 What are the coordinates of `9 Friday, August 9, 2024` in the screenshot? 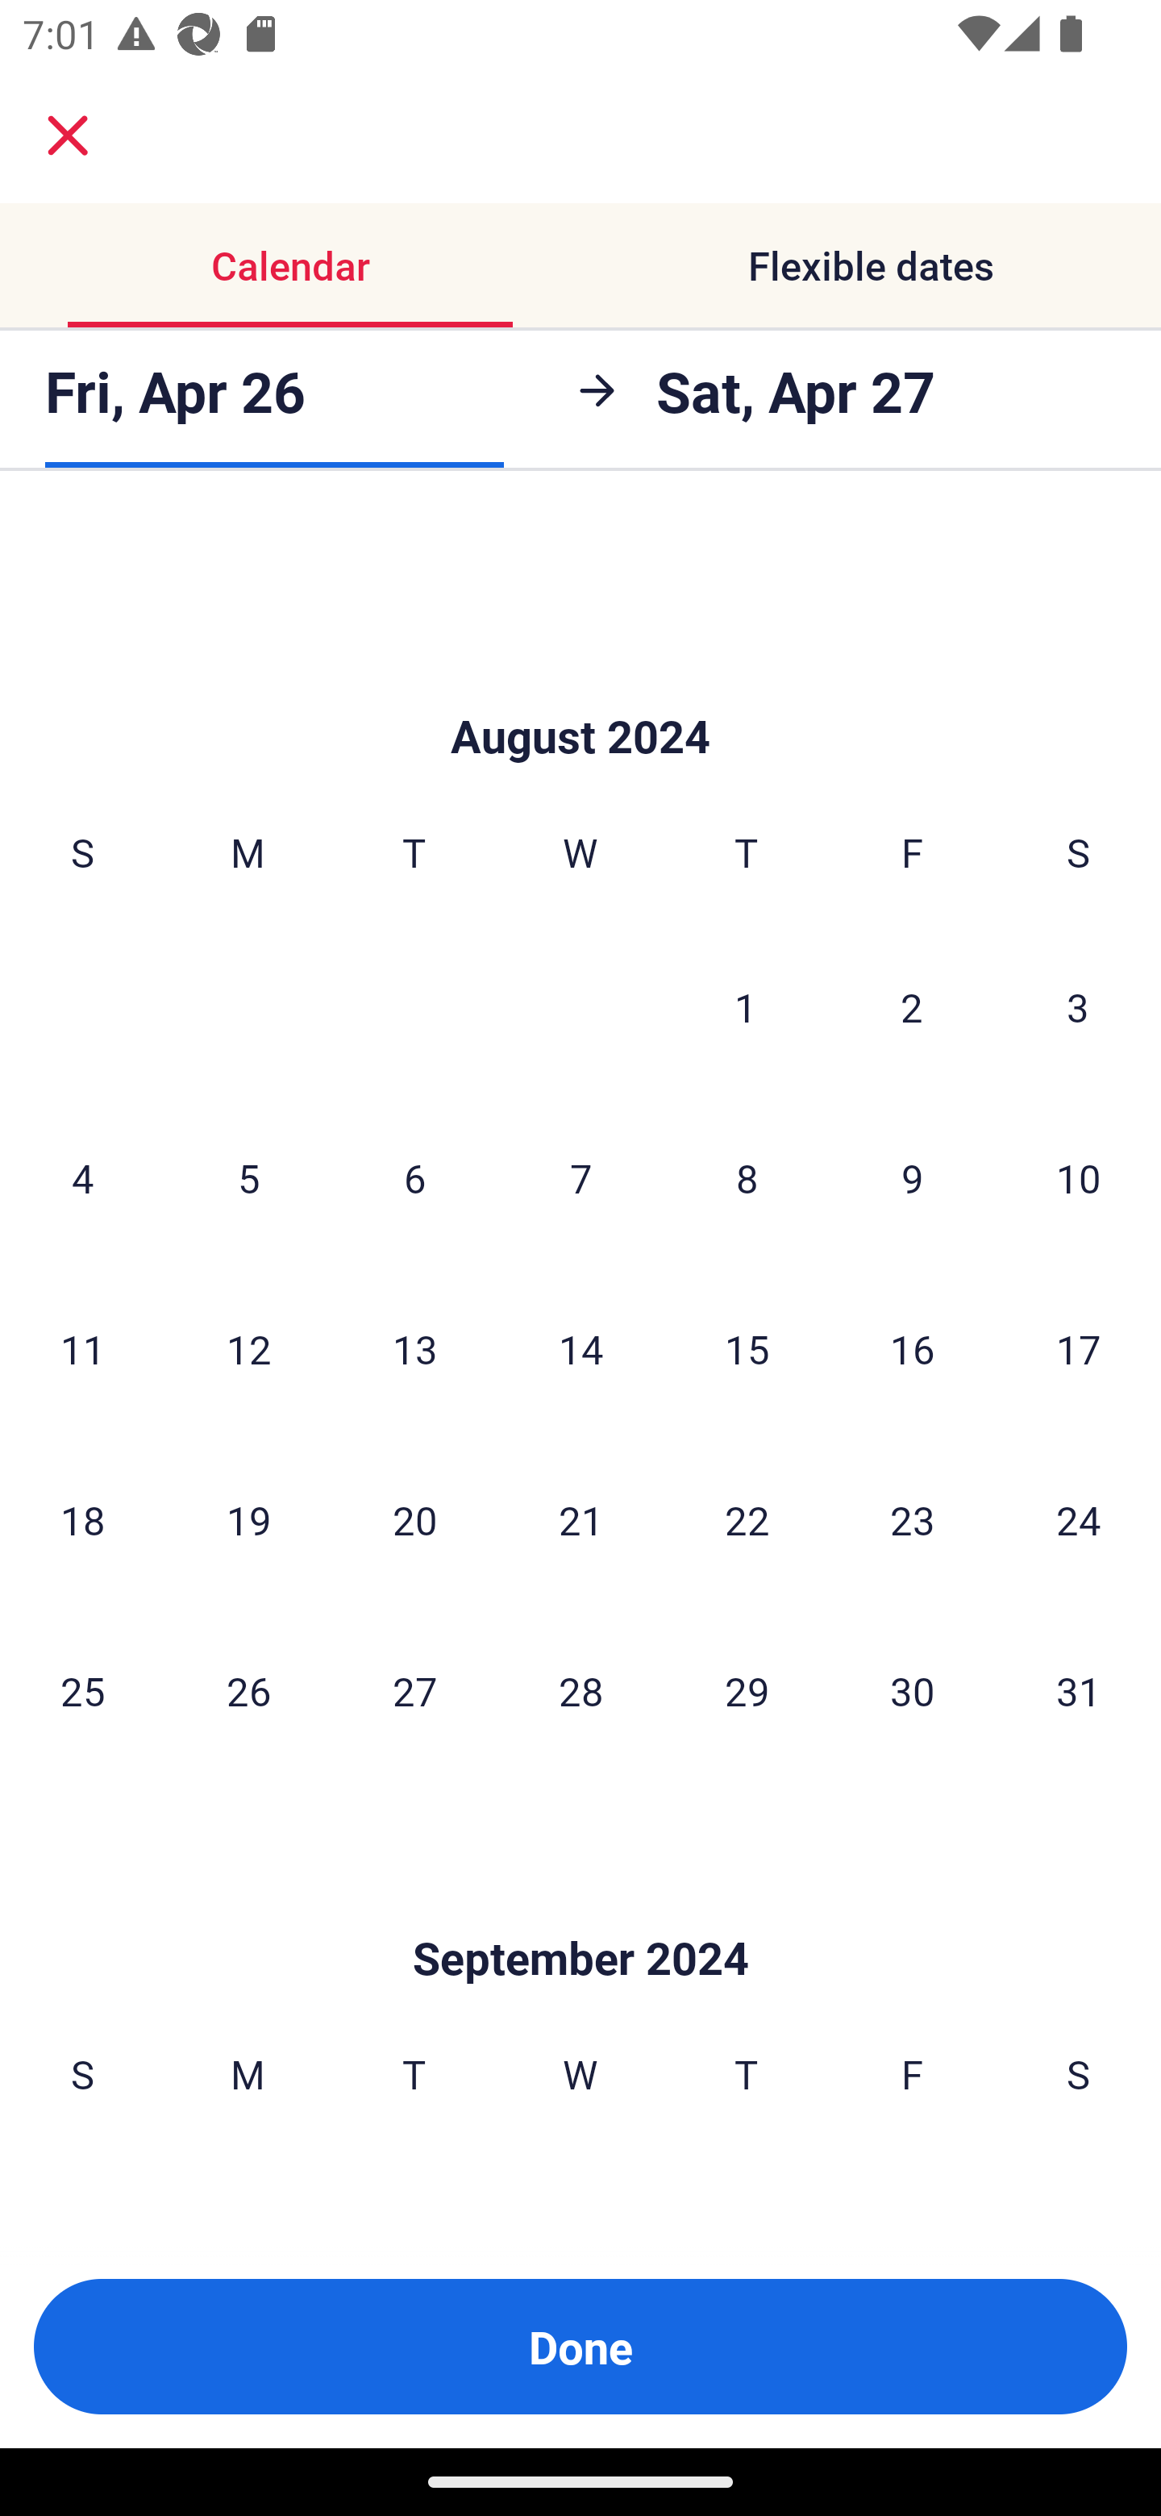 It's located at (913, 1177).